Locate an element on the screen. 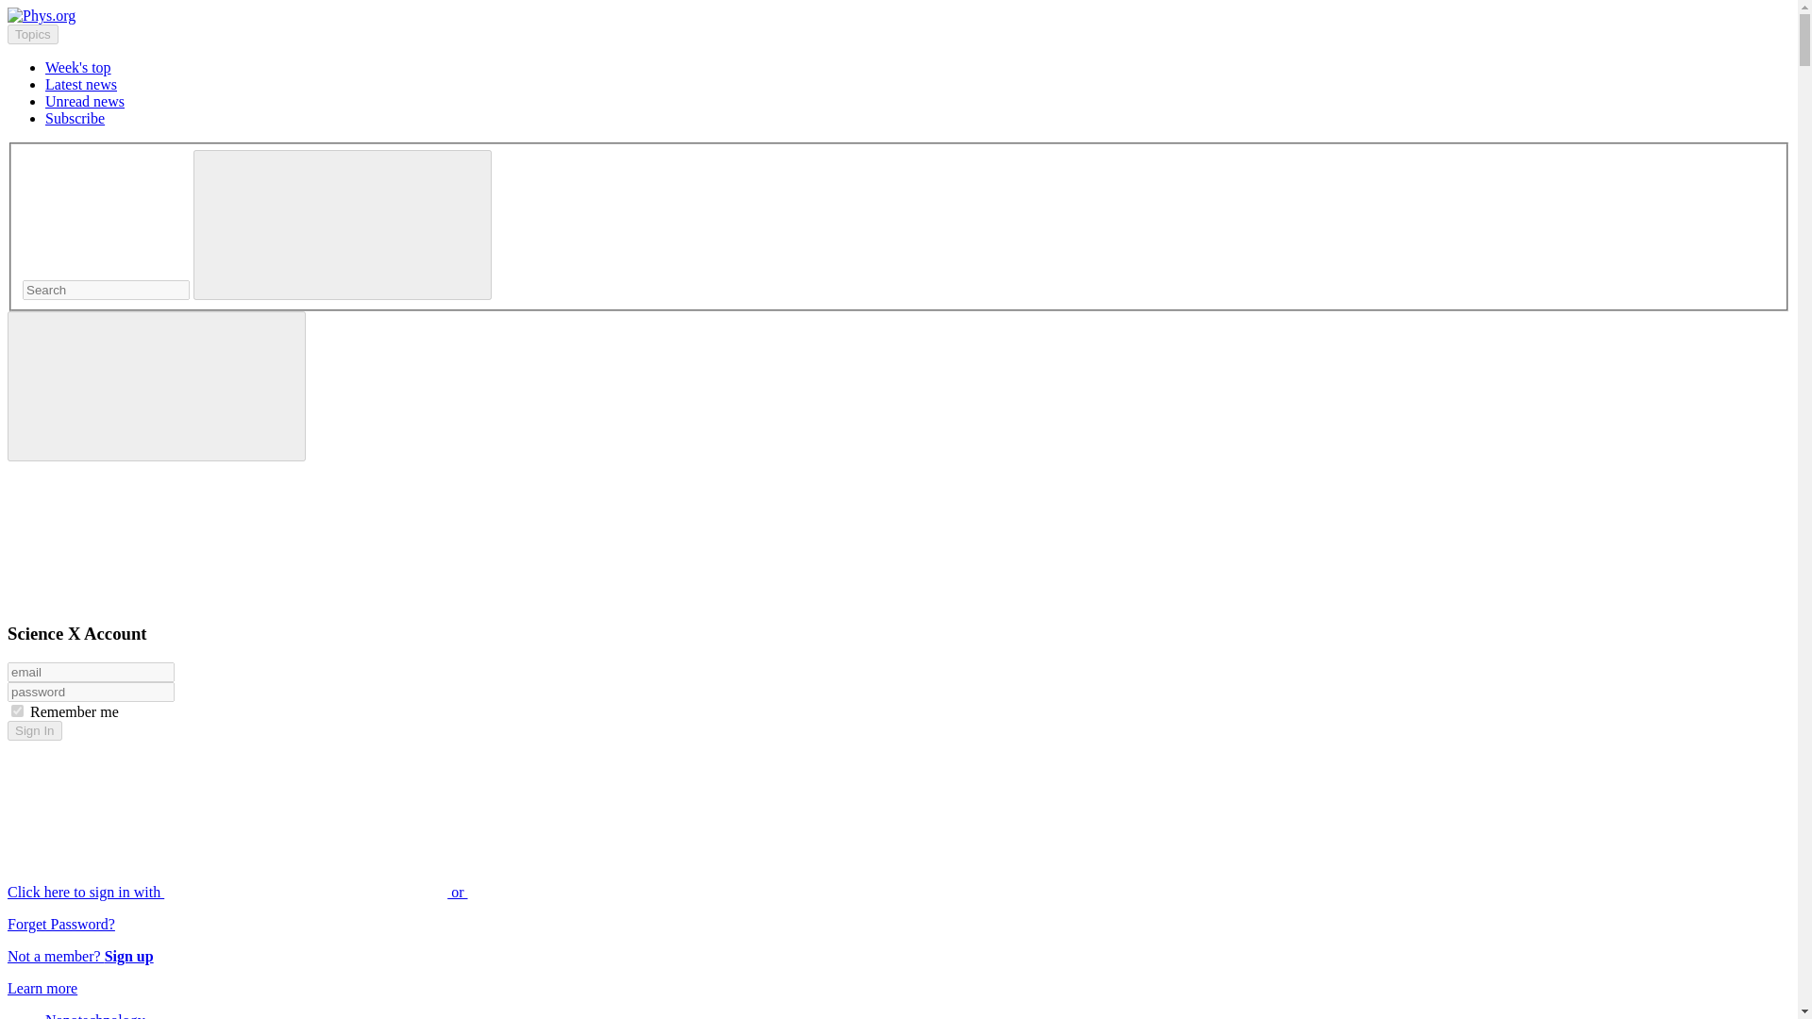 This screenshot has height=1019, width=1812. Topics is located at coordinates (32, 34).